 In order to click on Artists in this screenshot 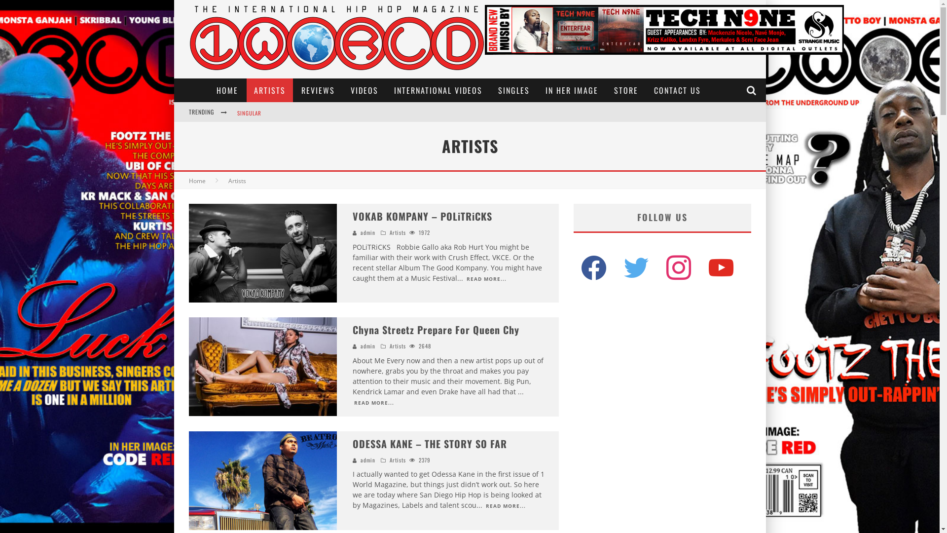, I will do `click(398, 460)`.